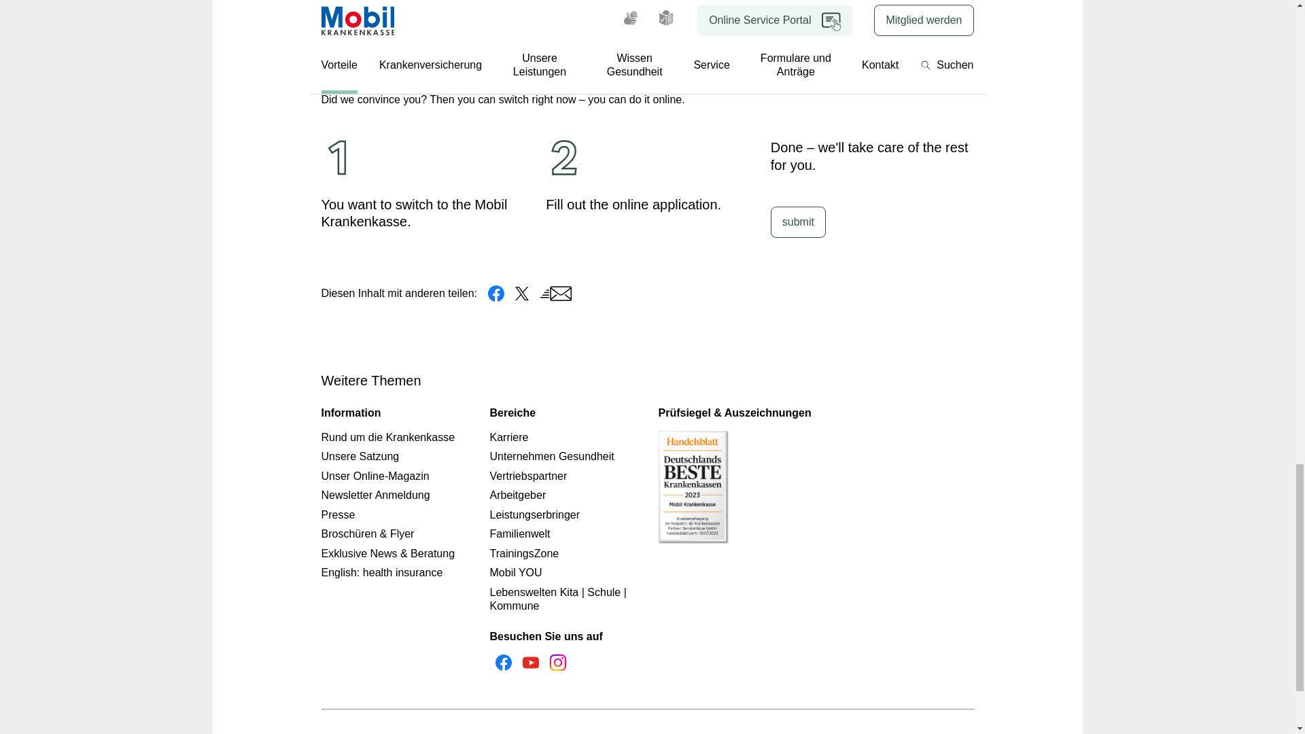 This screenshot has height=734, width=1305. What do you see at coordinates (375, 476) in the screenshot?
I see `Unser Online-Magazin` at bounding box center [375, 476].